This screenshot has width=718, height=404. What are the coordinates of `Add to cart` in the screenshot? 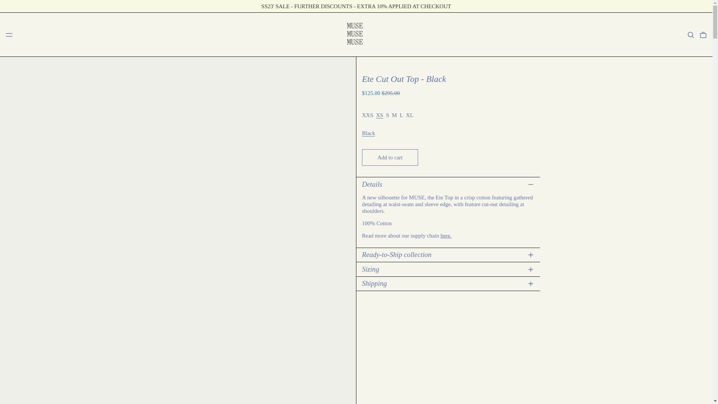 It's located at (390, 157).